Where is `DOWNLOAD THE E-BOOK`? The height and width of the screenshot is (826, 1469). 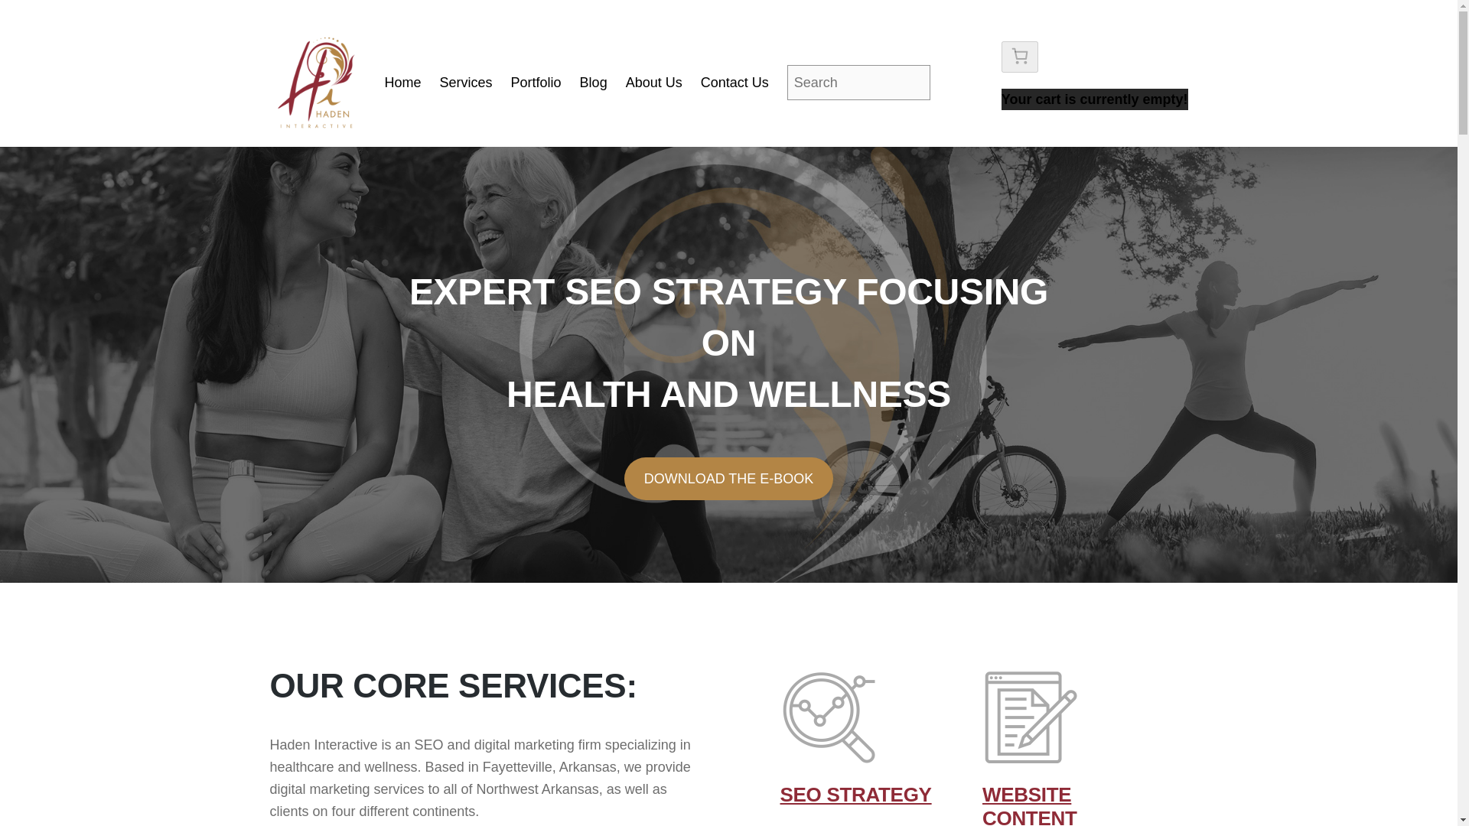
DOWNLOAD THE E-BOOK is located at coordinates (729, 479).